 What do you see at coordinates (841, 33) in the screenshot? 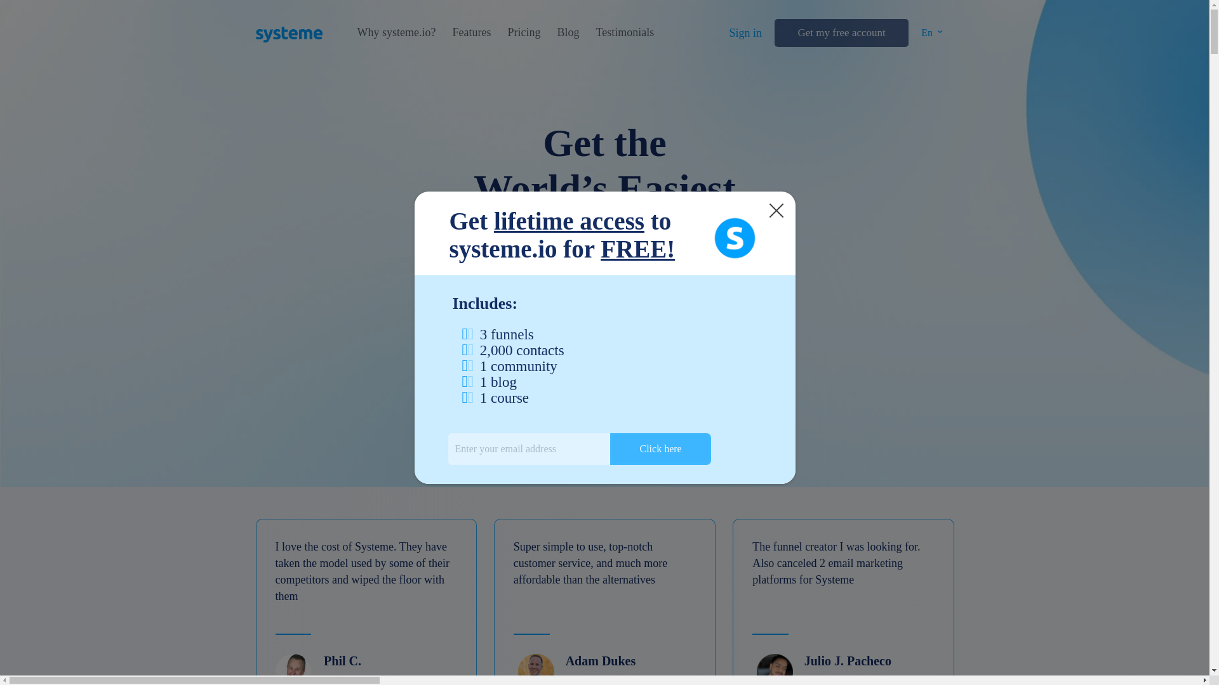
I see `Get my free account` at bounding box center [841, 33].